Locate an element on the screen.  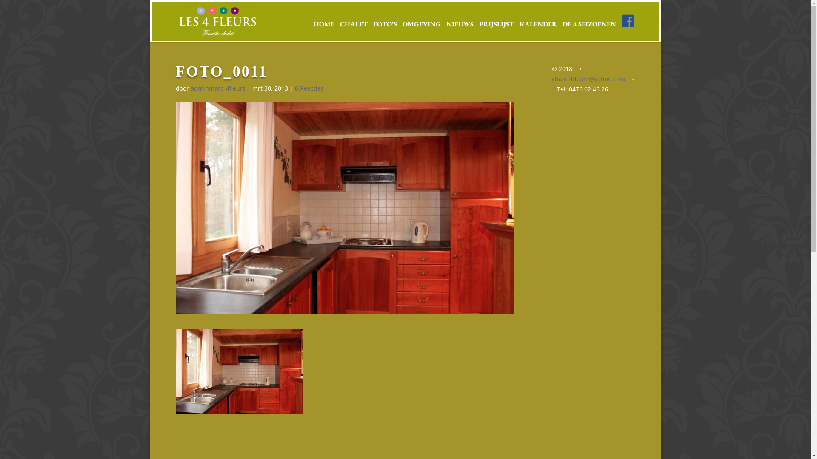
0 Reacties is located at coordinates (309, 88).